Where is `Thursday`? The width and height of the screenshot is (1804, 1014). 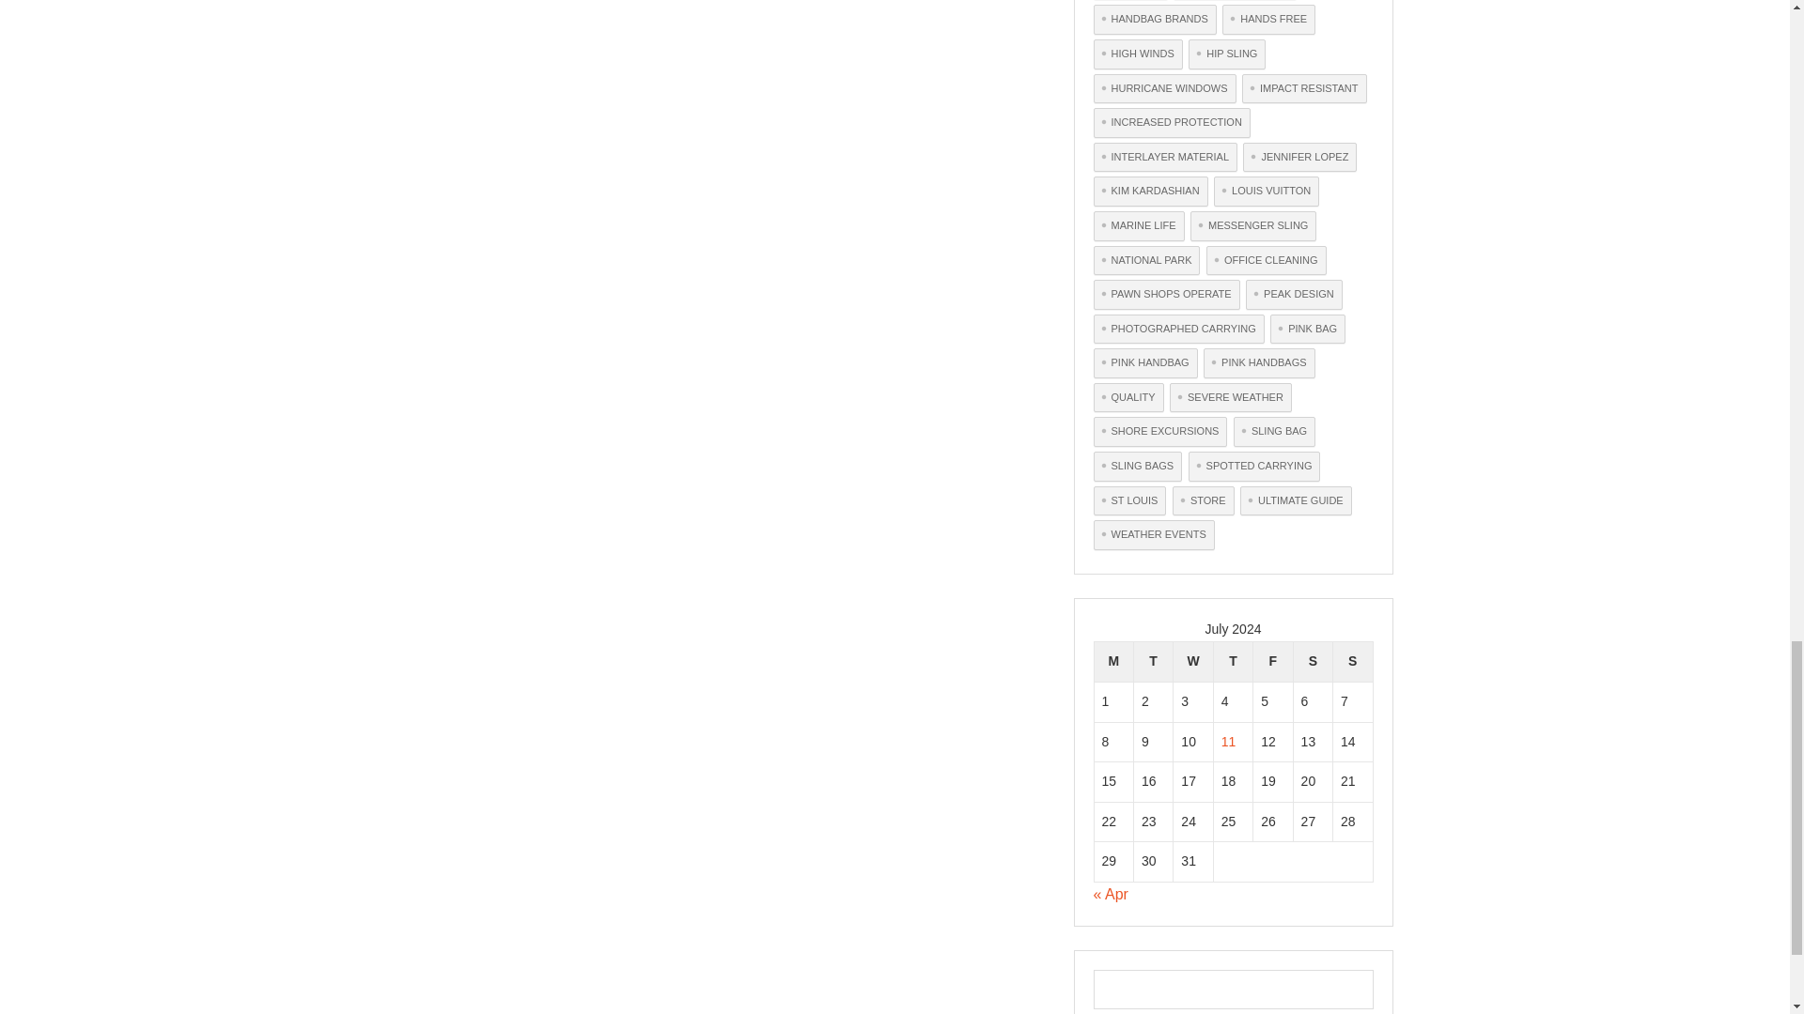
Thursday is located at coordinates (1232, 661).